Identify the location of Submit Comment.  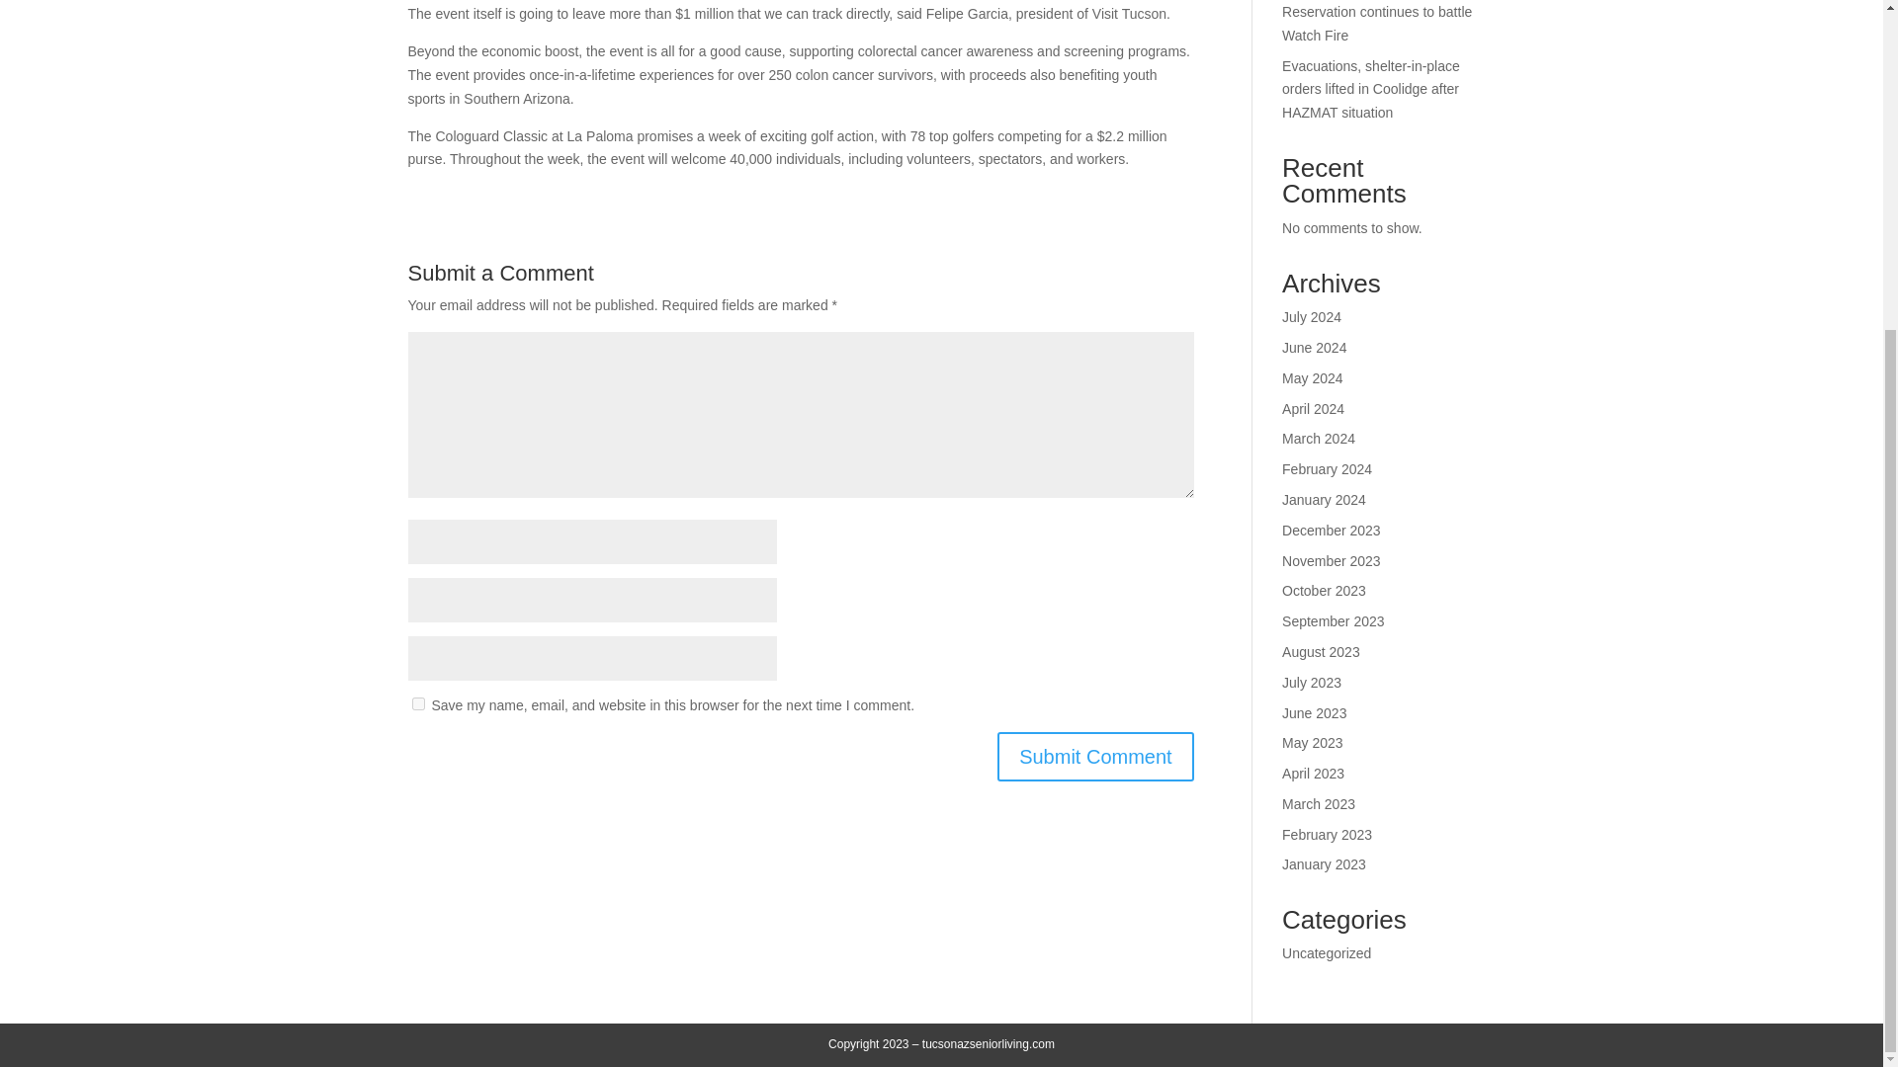
(1095, 756).